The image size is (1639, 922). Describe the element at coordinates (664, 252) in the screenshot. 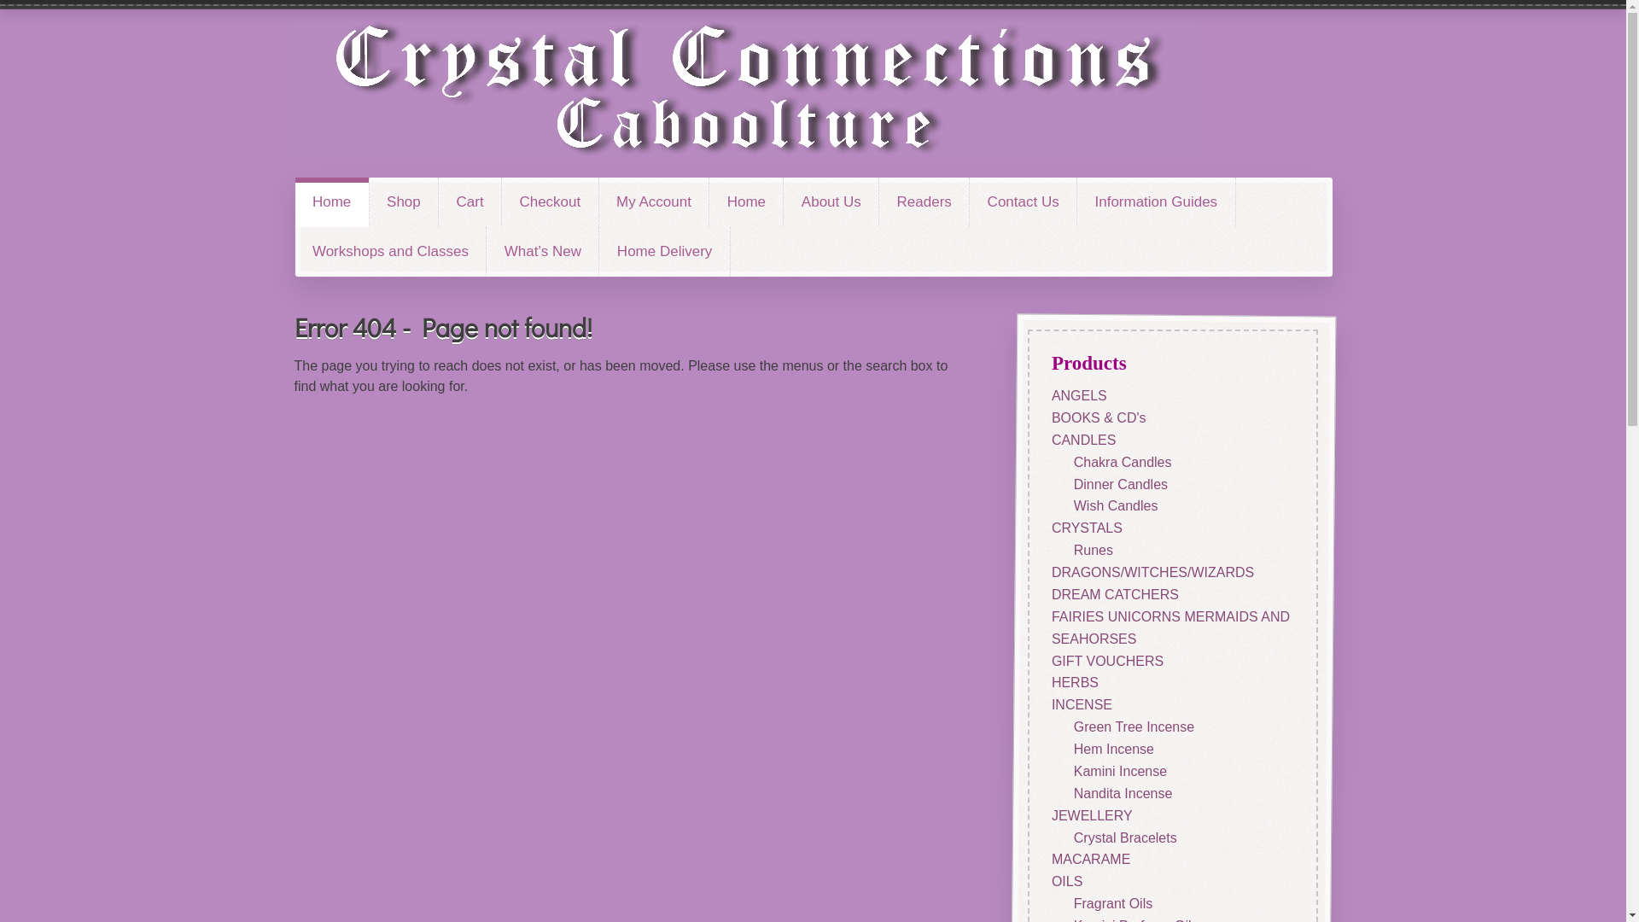

I see `Home Delivery` at that location.